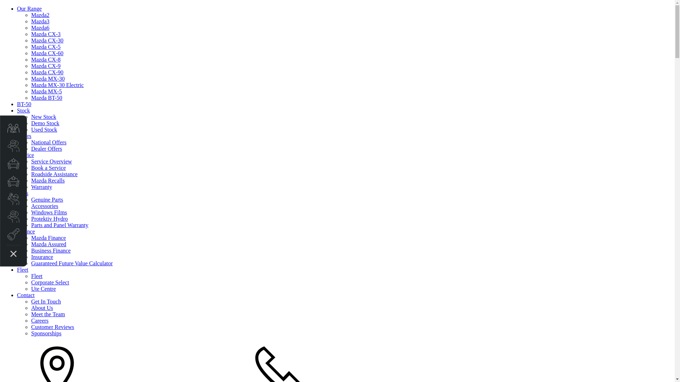 This screenshot has height=382, width=680. Describe the element at coordinates (26, 295) in the screenshot. I see `Contact` at that location.